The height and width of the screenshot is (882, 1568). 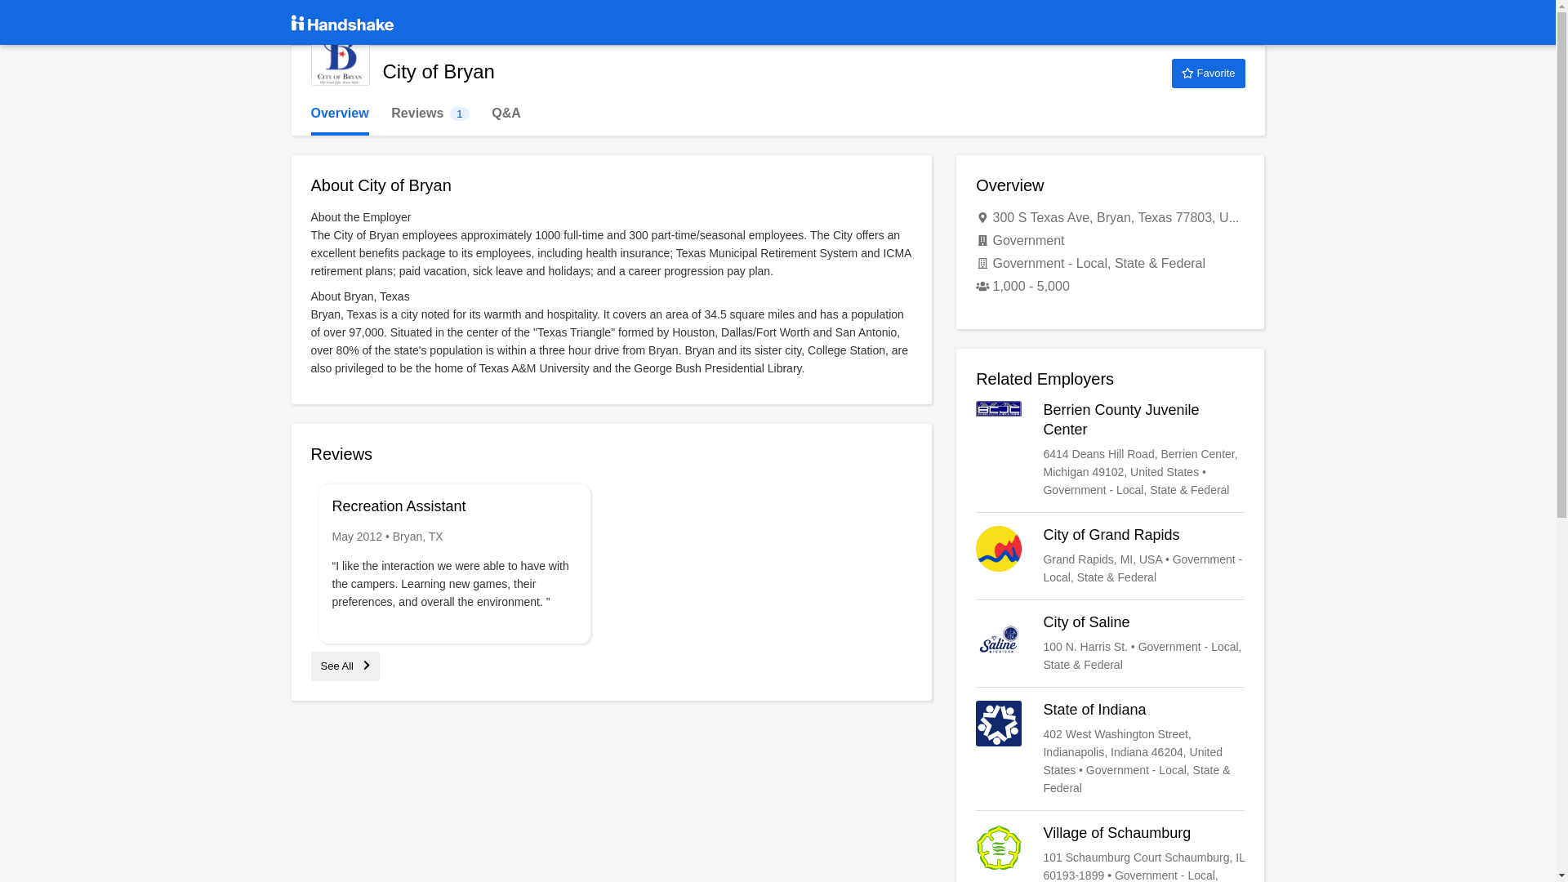 What do you see at coordinates (340, 56) in the screenshot?
I see `Berrien County Juvenile Center` at bounding box center [340, 56].